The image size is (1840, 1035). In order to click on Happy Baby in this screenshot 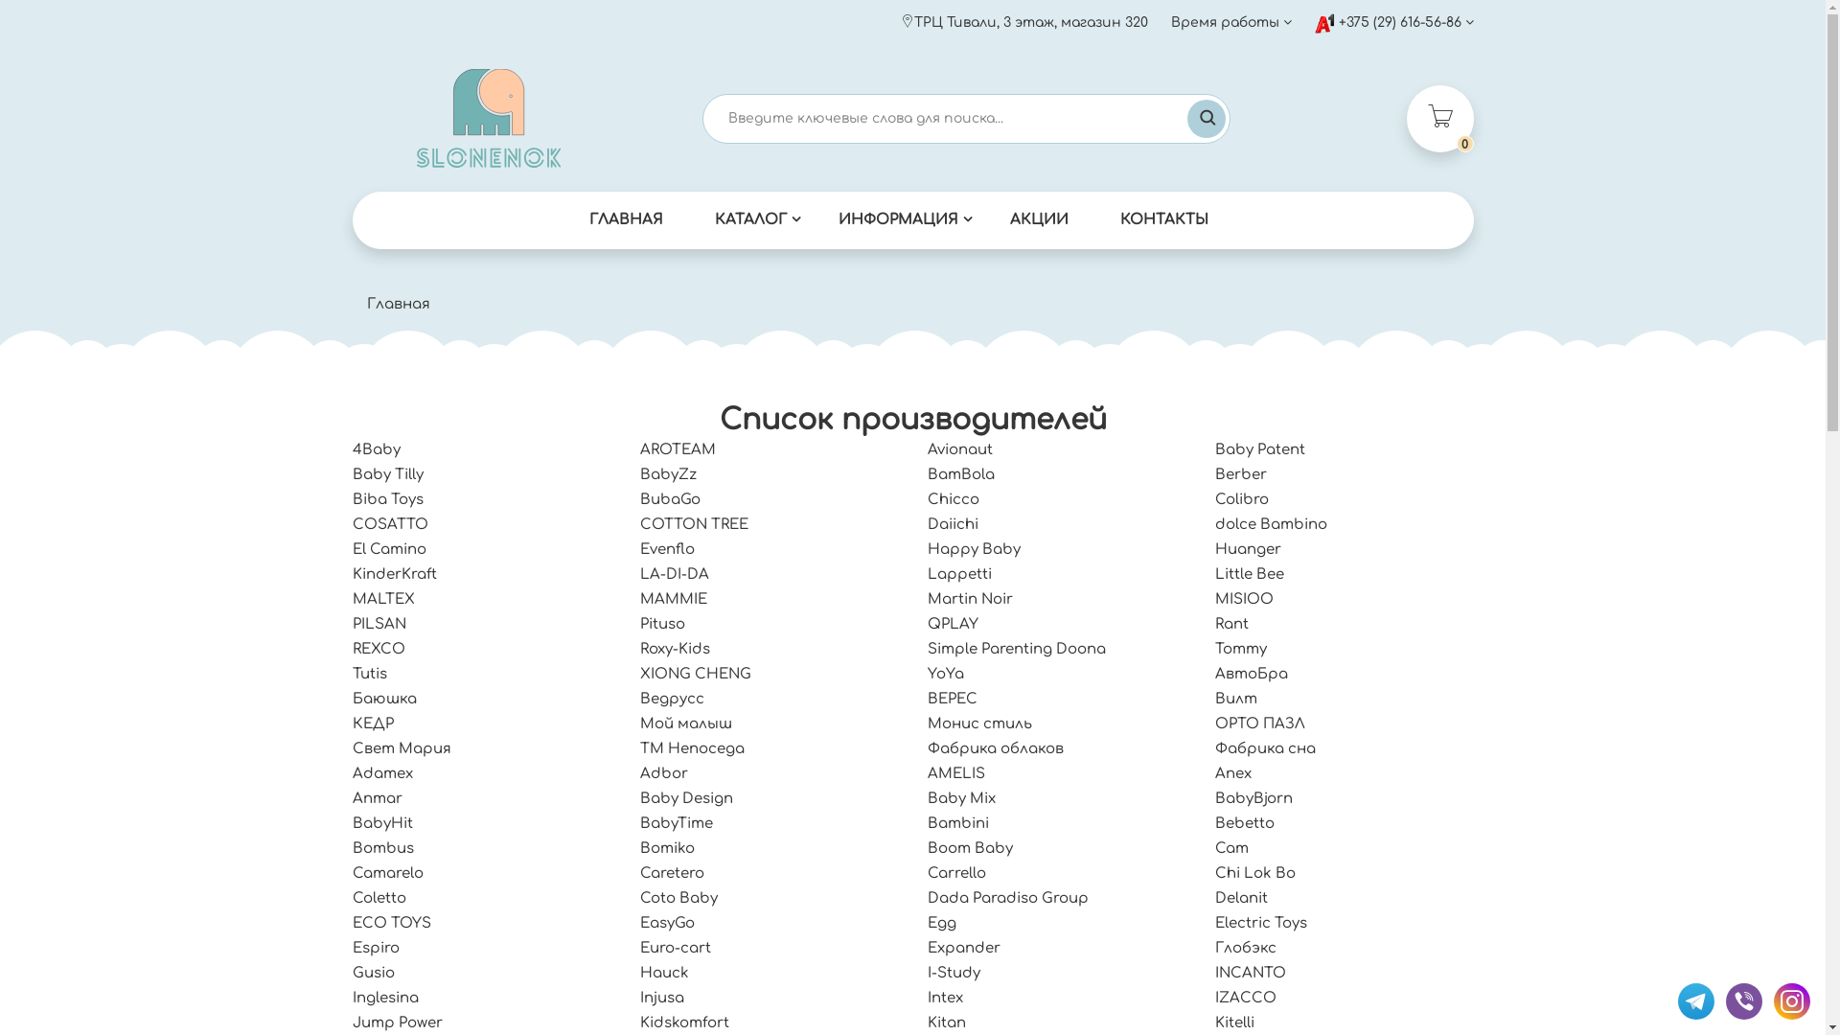, I will do `click(974, 550)`.